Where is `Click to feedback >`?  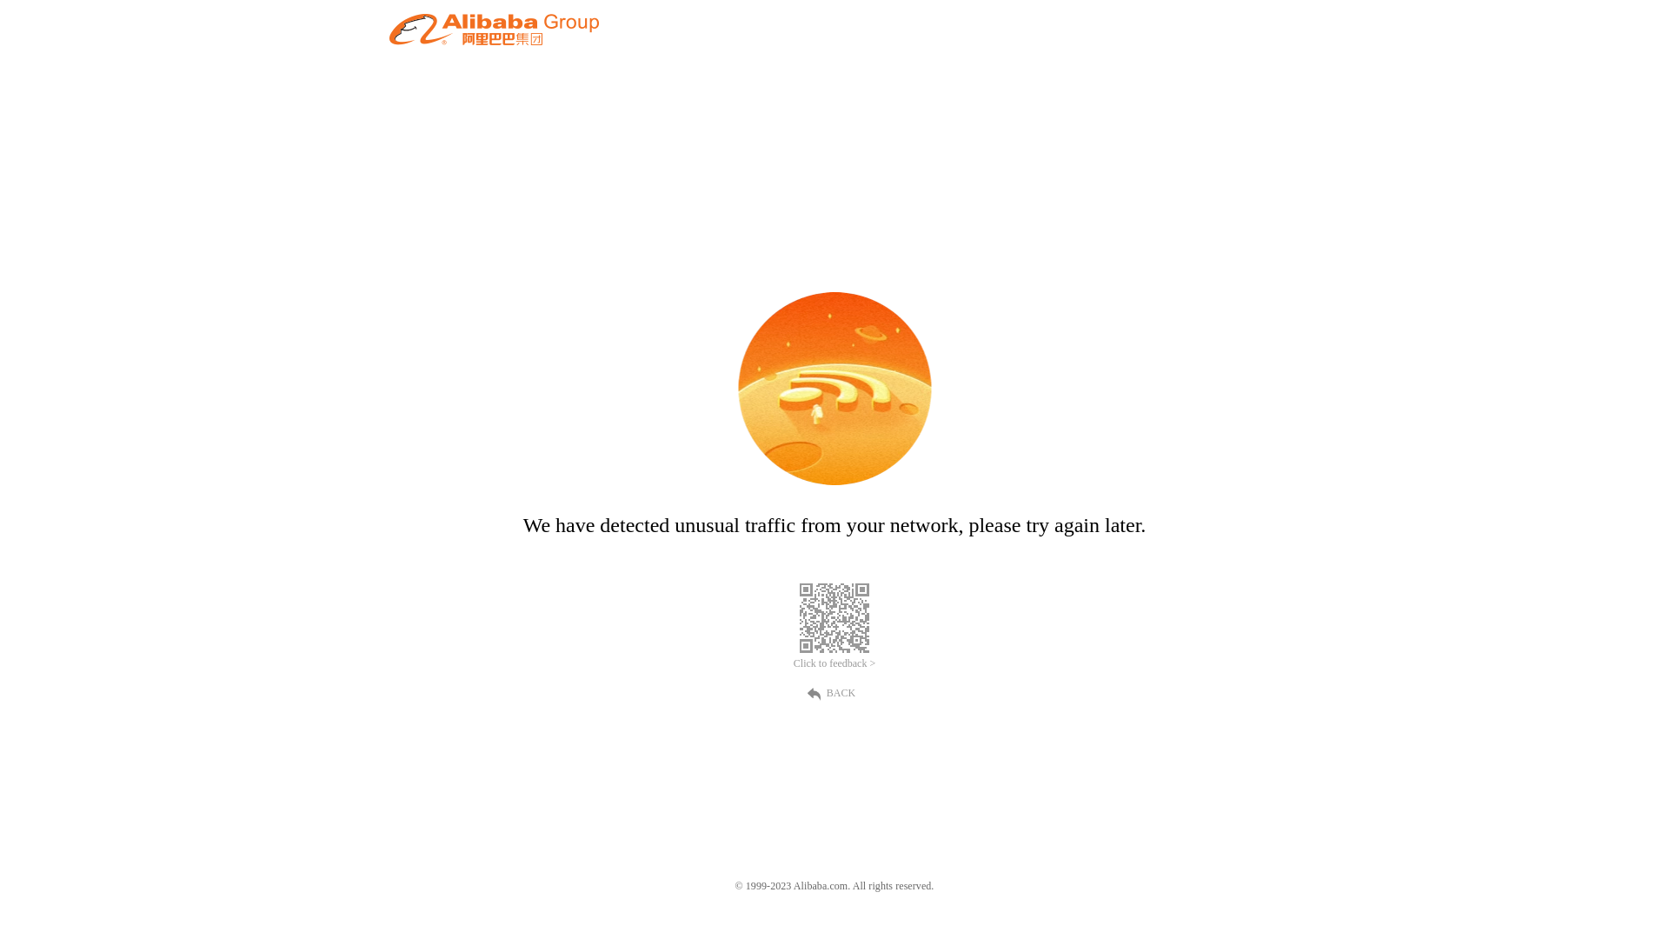
Click to feedback > is located at coordinates (834, 664).